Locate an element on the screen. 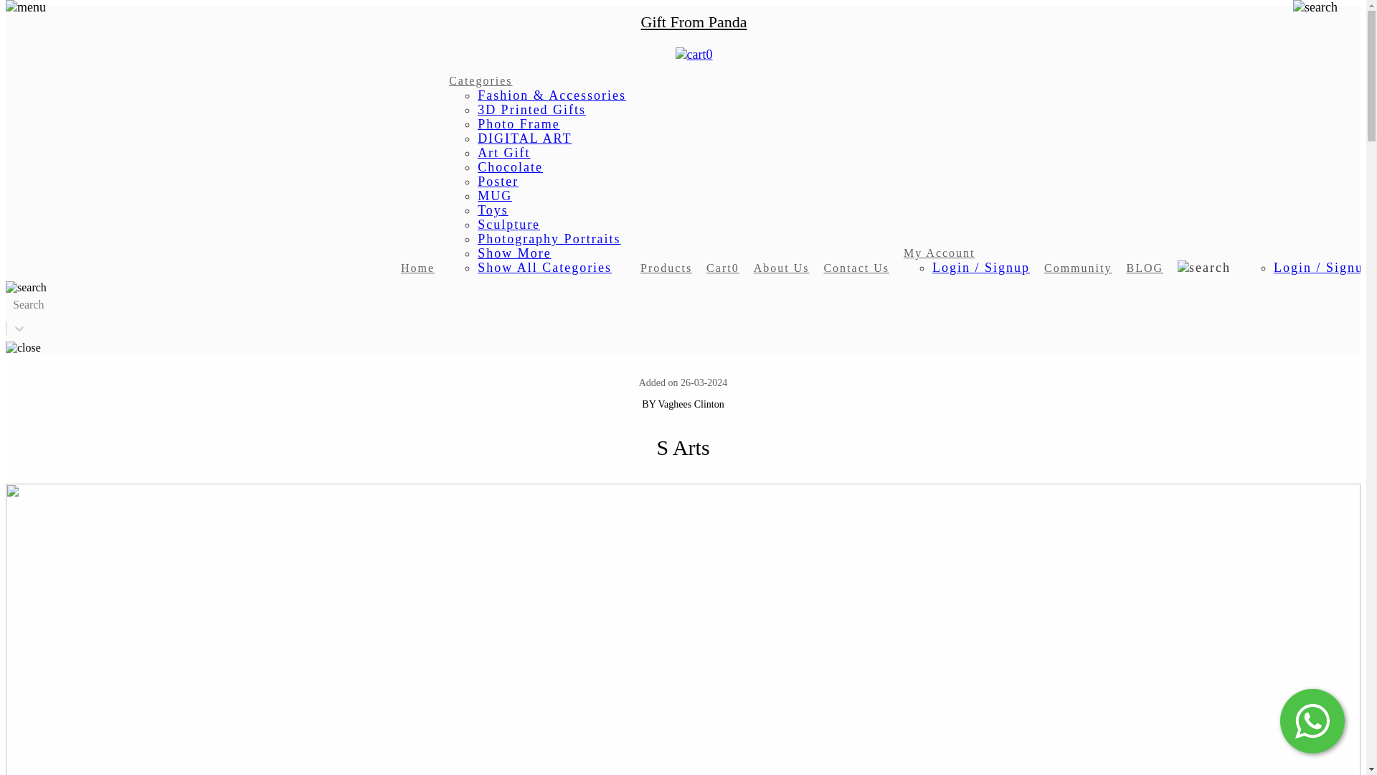 This screenshot has height=775, width=1377. Products is located at coordinates (666, 268).